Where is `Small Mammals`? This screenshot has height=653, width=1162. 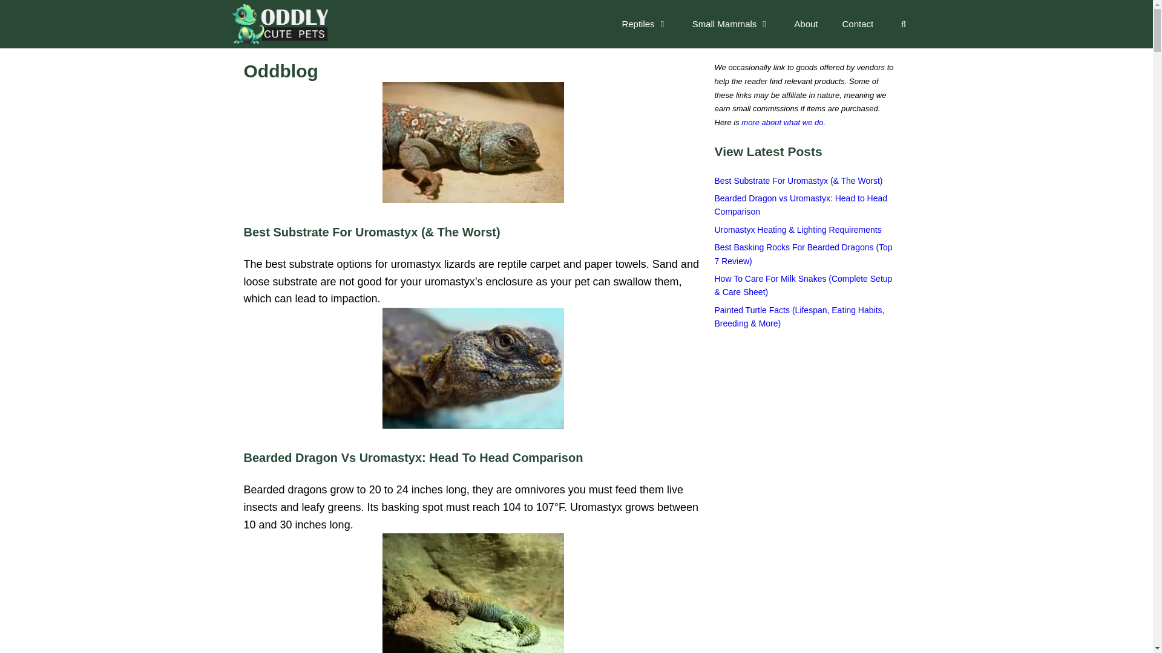
Small Mammals is located at coordinates (731, 24).